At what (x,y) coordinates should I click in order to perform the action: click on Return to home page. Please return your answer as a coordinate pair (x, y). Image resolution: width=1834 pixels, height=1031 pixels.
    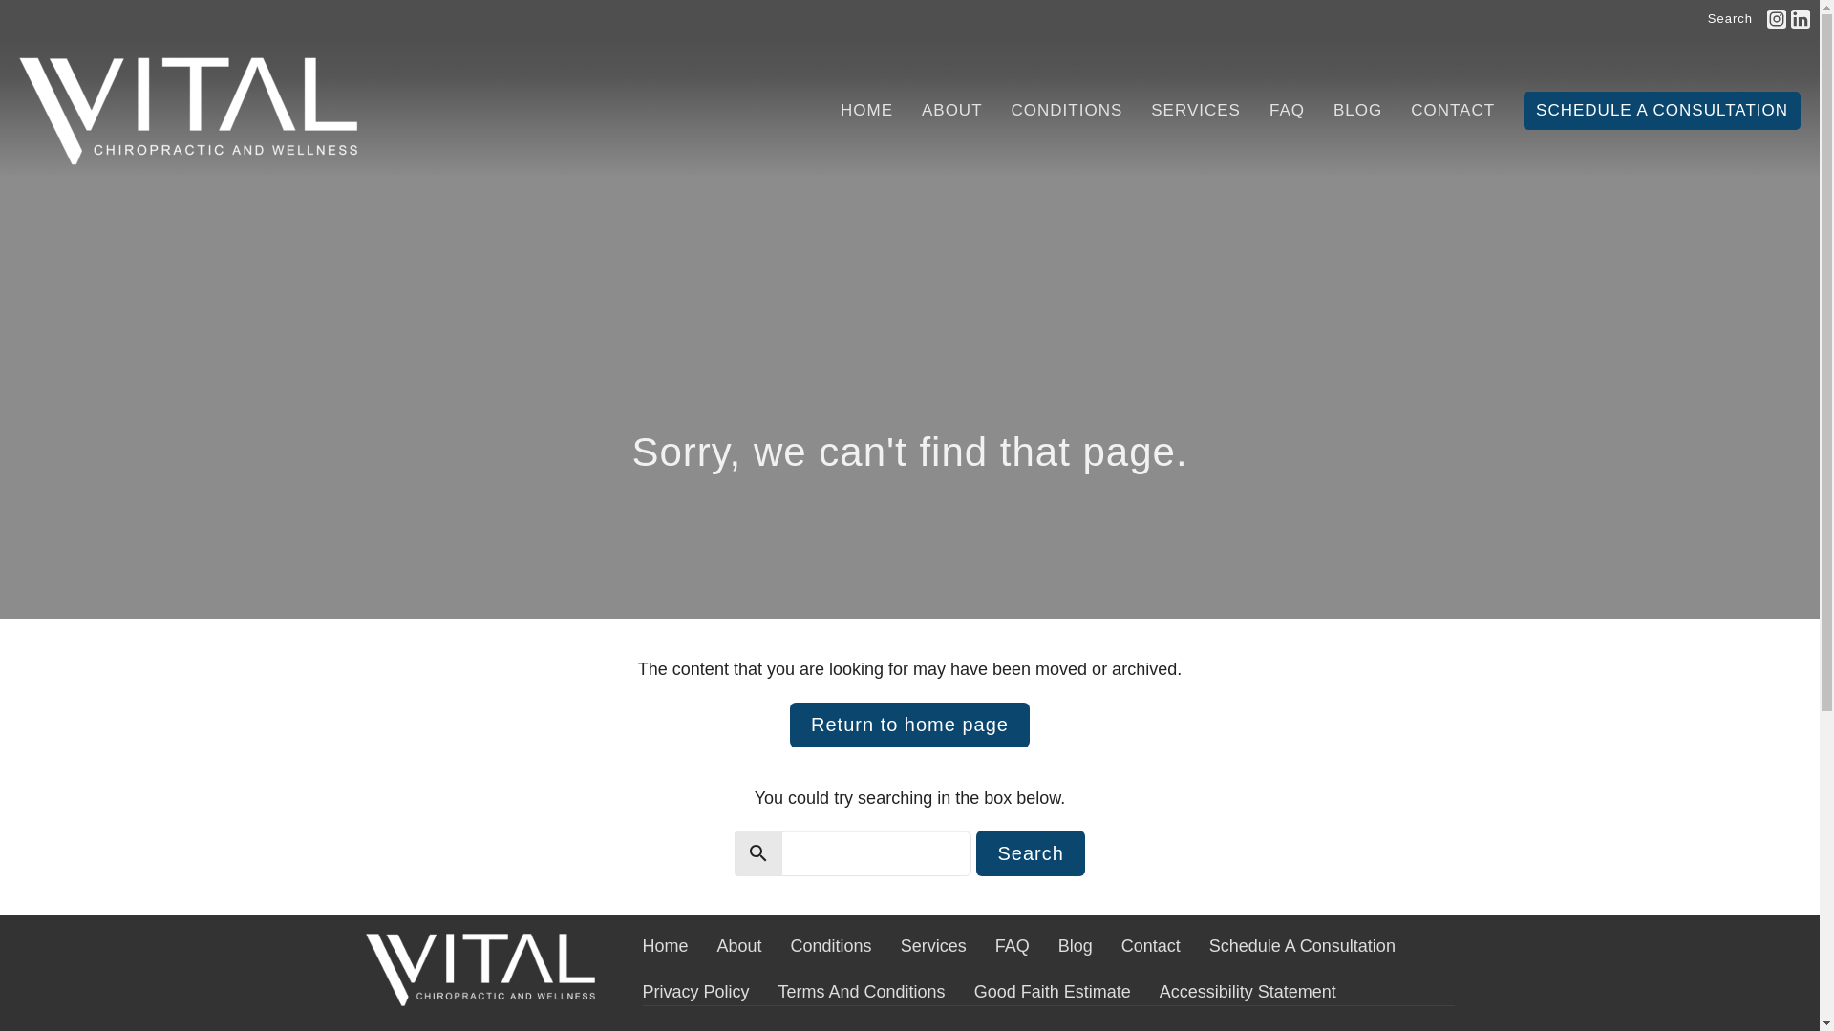
    Looking at the image, I should click on (909, 725).